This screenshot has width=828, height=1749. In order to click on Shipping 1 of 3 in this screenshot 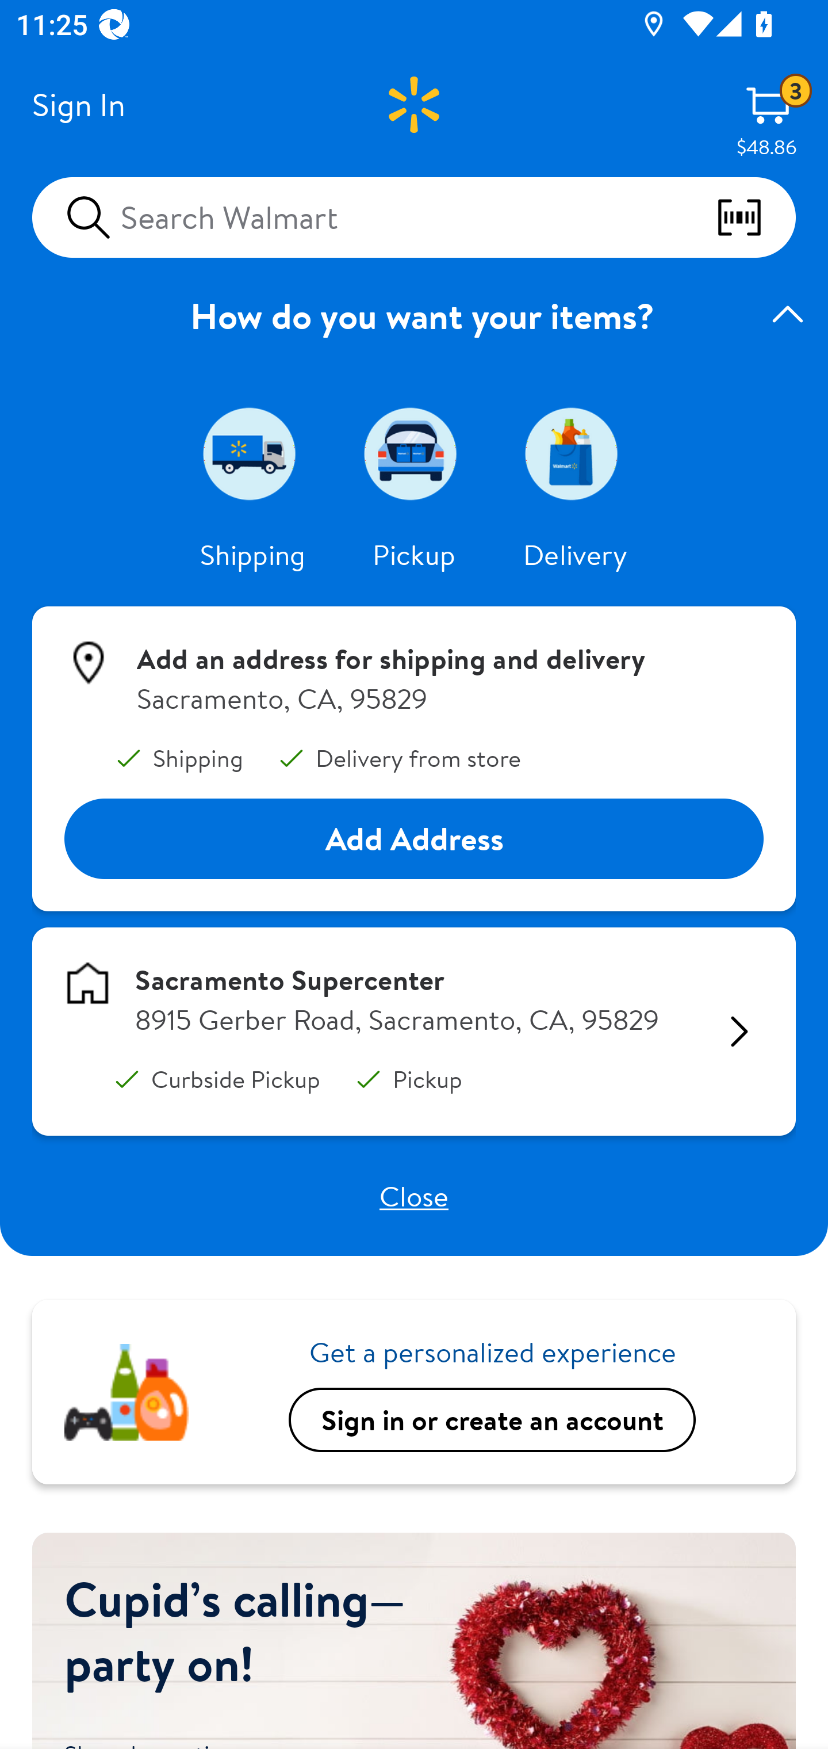, I will do `click(253, 453)`.